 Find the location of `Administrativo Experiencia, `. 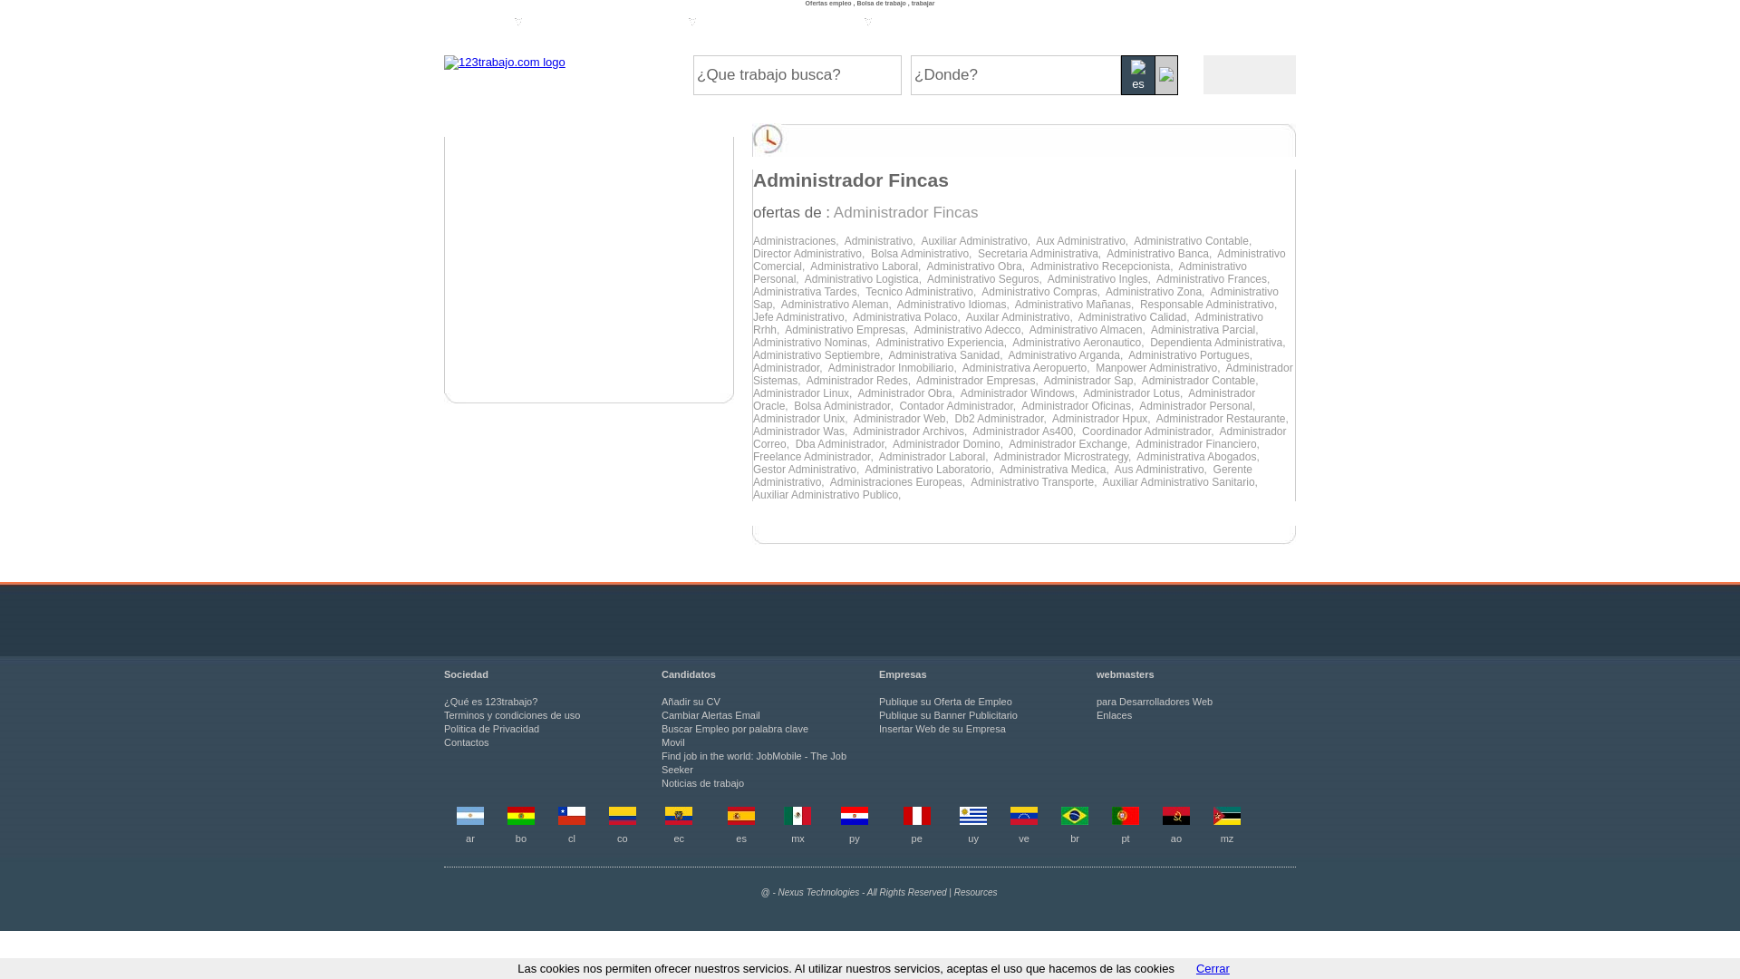

Administrativo Experiencia,  is located at coordinates (944, 343).